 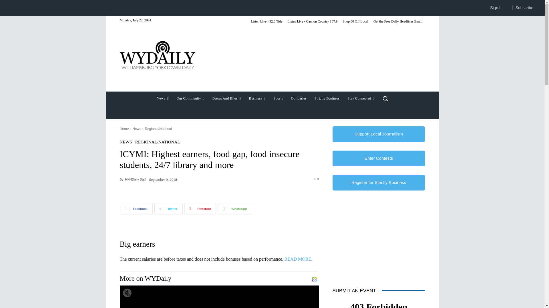 What do you see at coordinates (355, 22) in the screenshot?
I see `Shop 30 Off Local` at bounding box center [355, 22].